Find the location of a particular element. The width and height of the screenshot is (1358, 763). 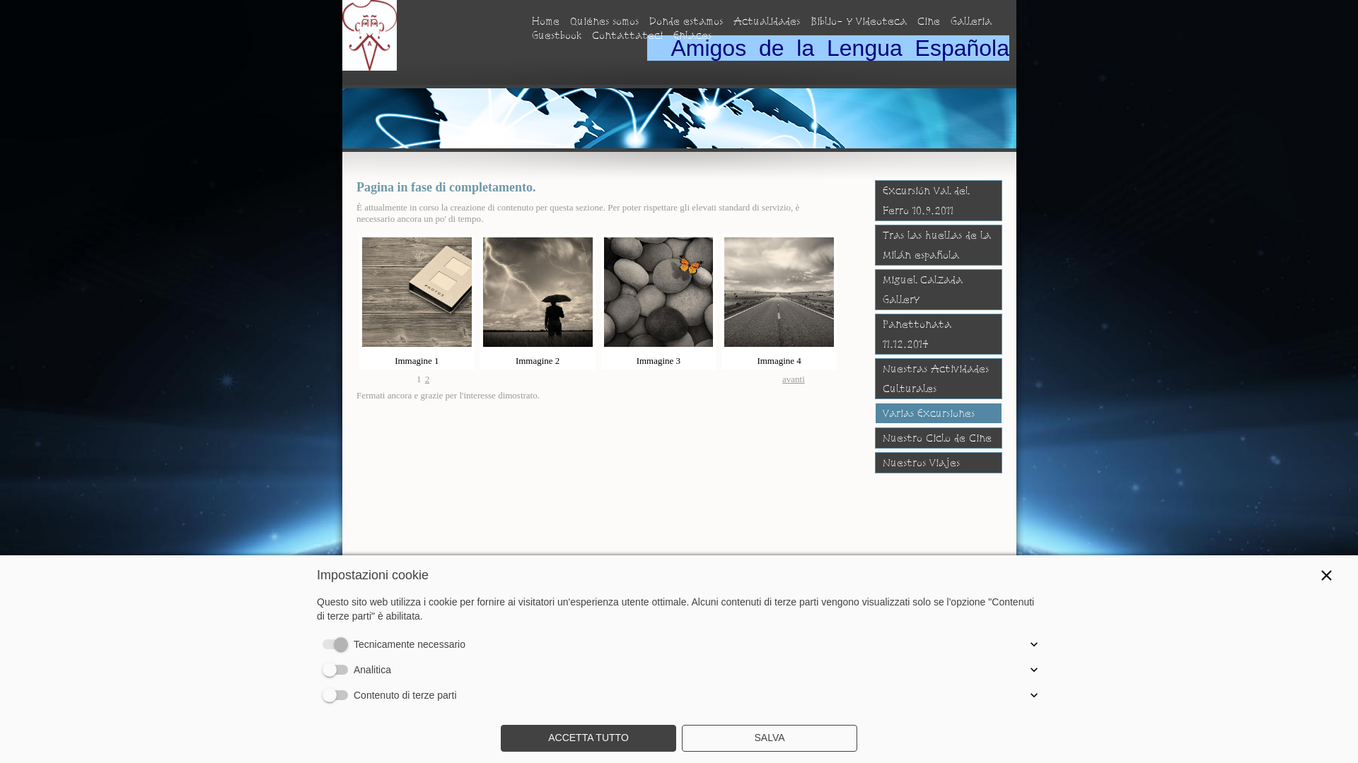

Miguel Calzada Gallery is located at coordinates (939, 290).